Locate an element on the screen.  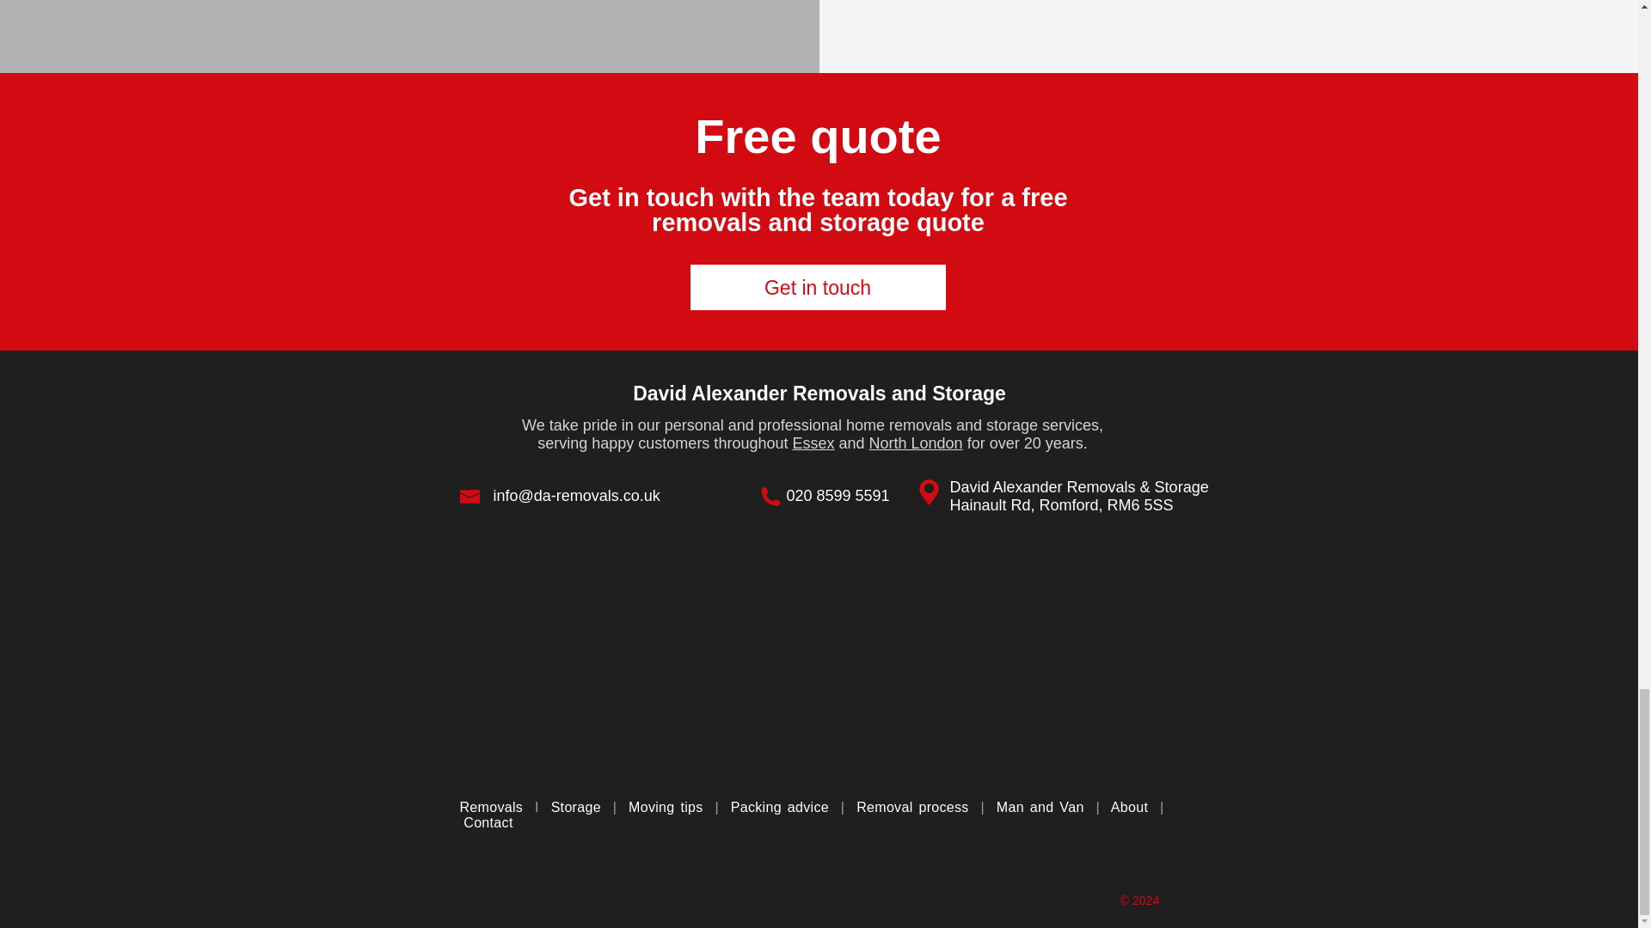
North London is located at coordinates (916, 443).